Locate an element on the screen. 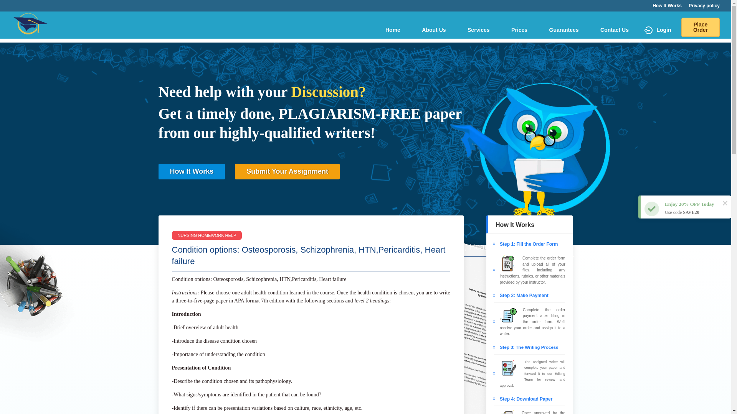 This screenshot has height=414, width=737. How It Works is located at coordinates (191, 171).